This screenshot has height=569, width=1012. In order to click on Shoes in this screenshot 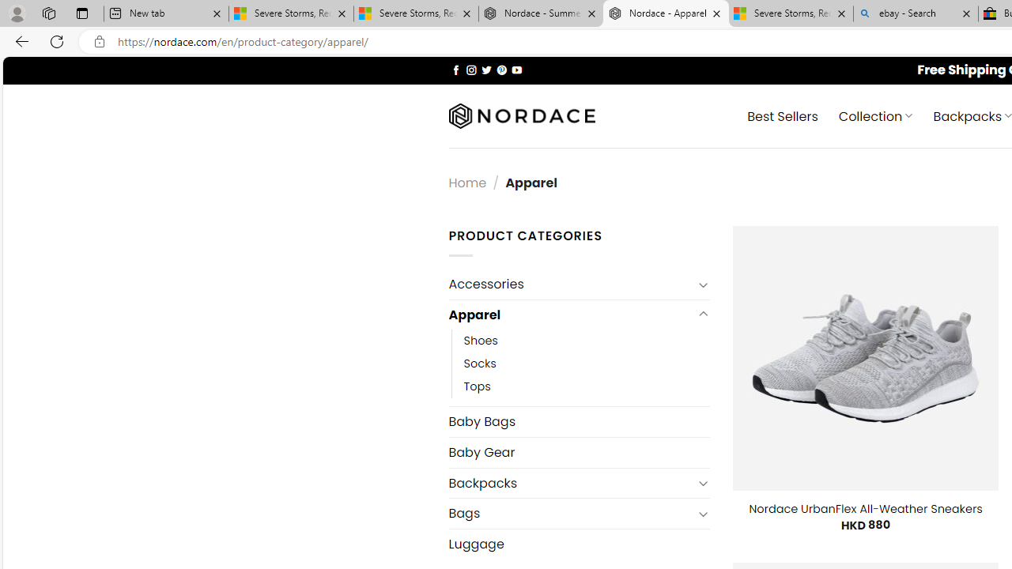, I will do `click(481, 341)`.